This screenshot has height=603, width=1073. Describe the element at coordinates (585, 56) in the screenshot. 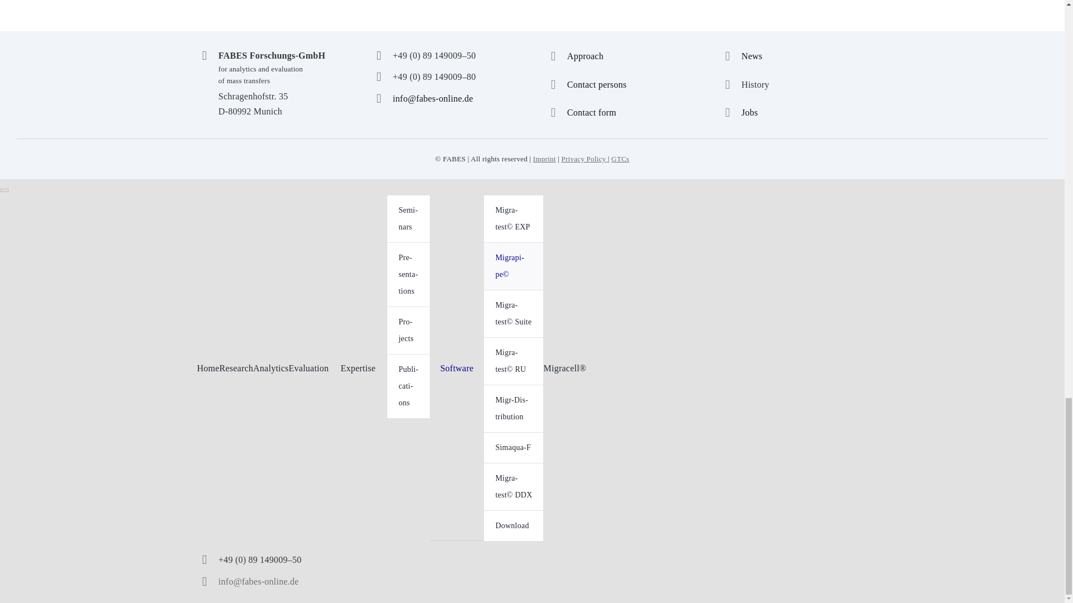

I see `Approach` at that location.